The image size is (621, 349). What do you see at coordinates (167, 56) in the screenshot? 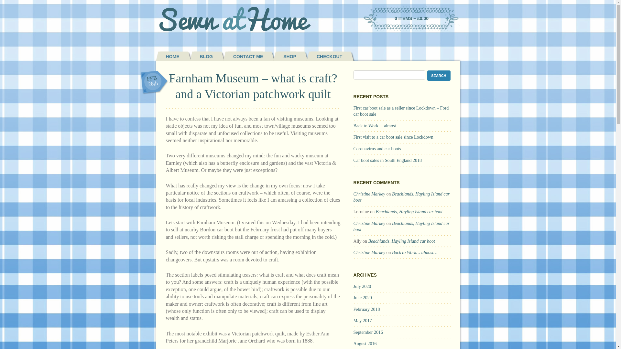
I see `HOME` at bounding box center [167, 56].